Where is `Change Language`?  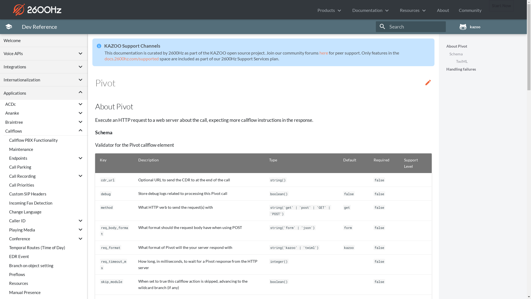
Change Language is located at coordinates (48, 212).